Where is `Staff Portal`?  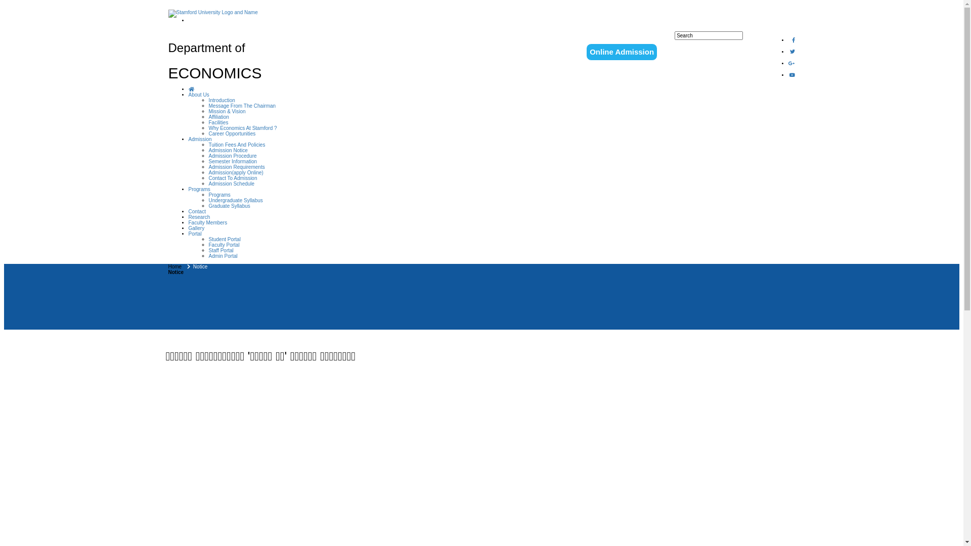
Staff Portal is located at coordinates (220, 251).